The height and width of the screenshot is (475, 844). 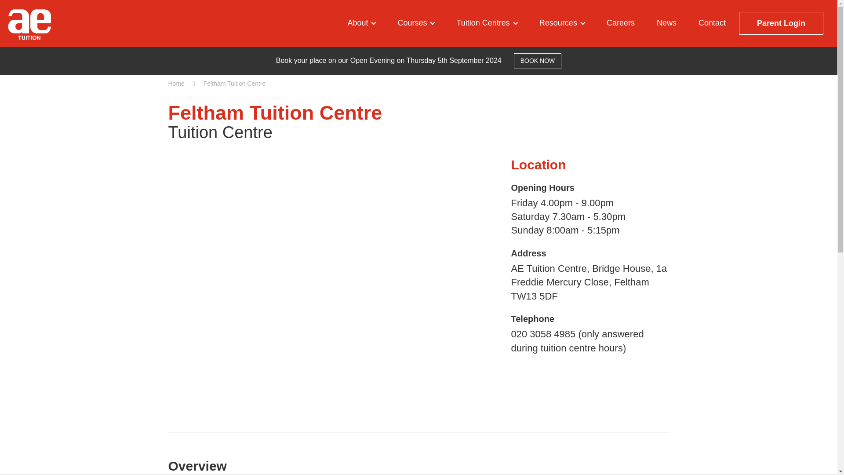 I want to click on Courses, so click(x=416, y=23).